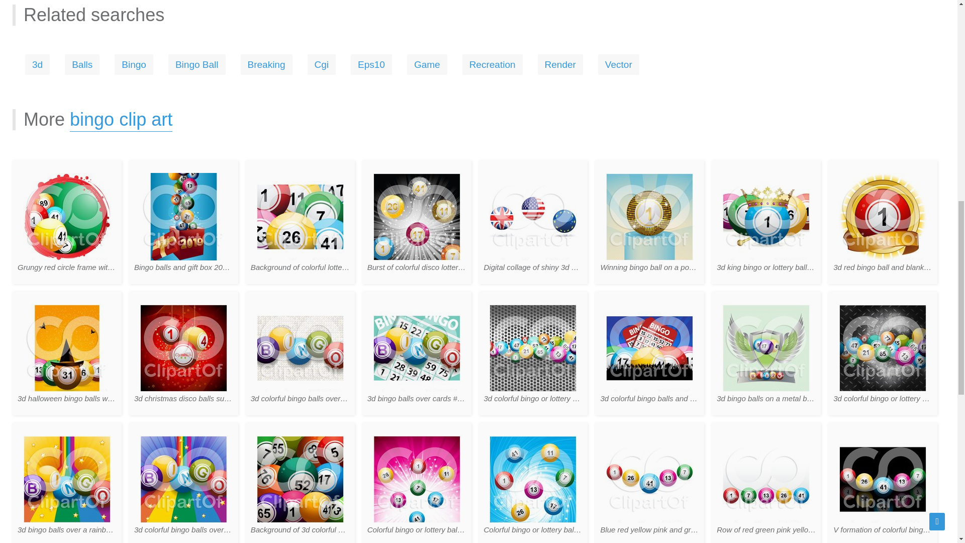  I want to click on Vector, so click(618, 64).